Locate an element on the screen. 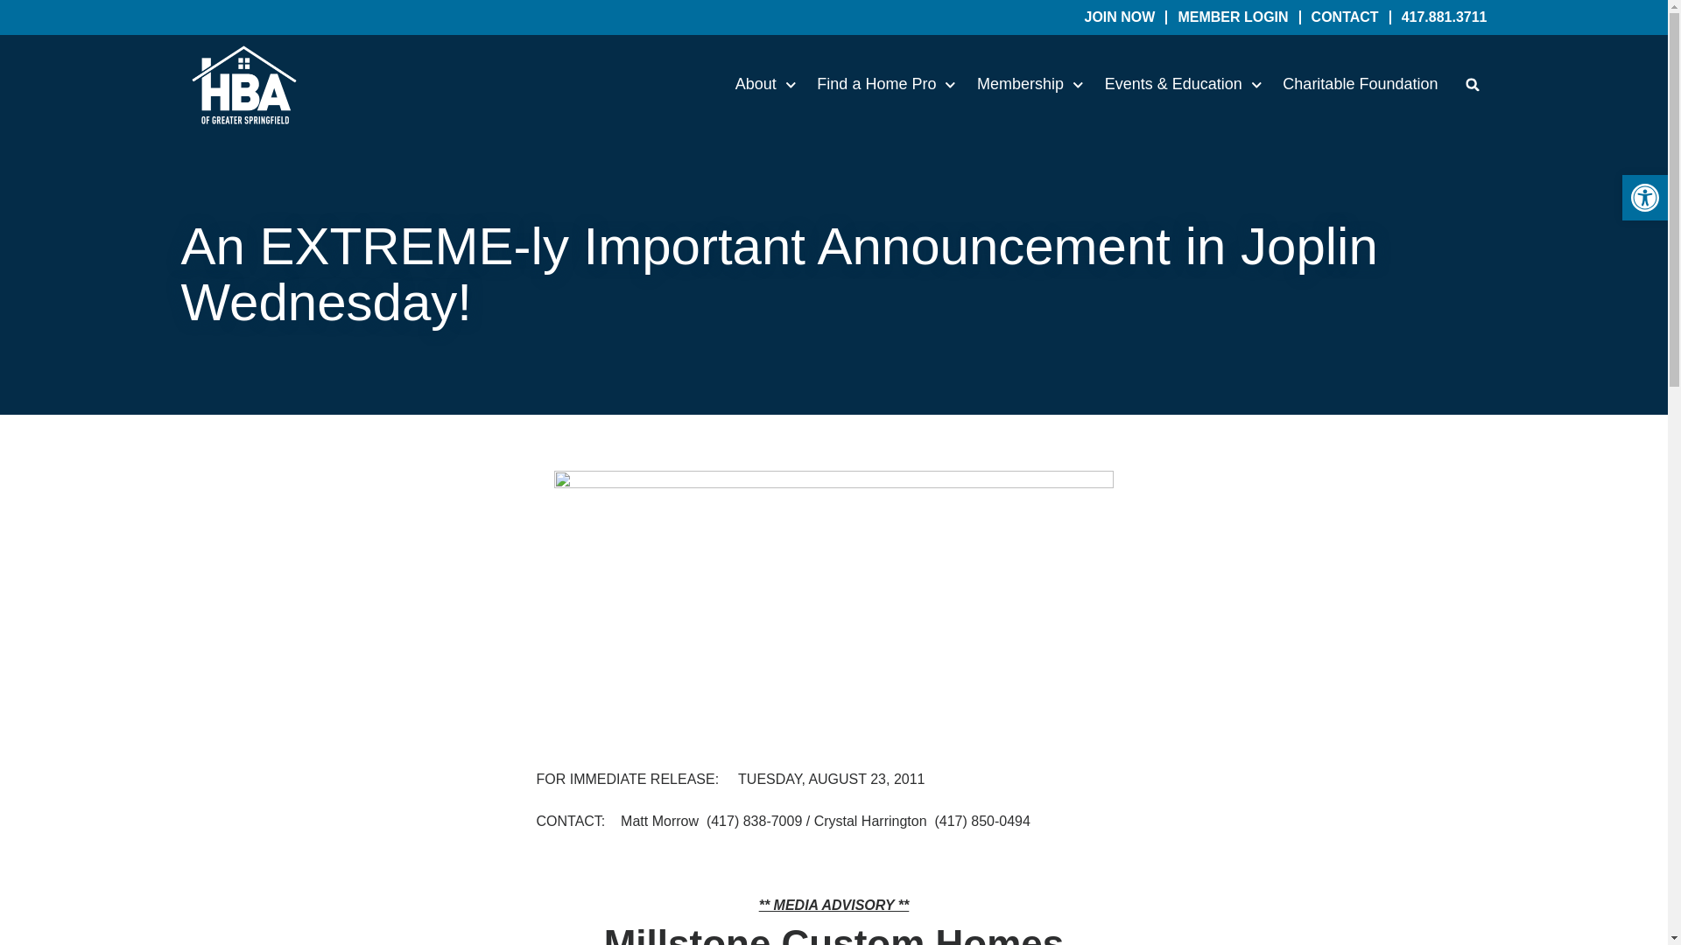 The image size is (1681, 945). 417.881.3711 is located at coordinates (1445, 17).